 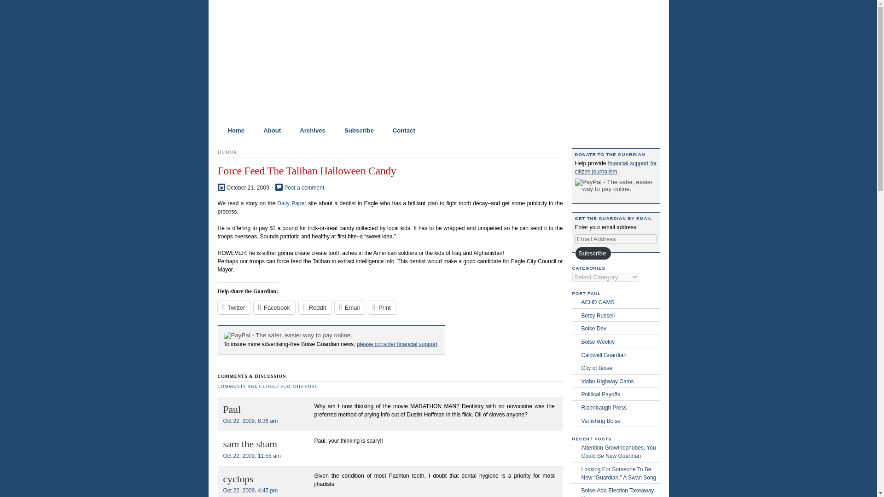 What do you see at coordinates (620, 394) in the screenshot?
I see `Political Payoffs` at bounding box center [620, 394].